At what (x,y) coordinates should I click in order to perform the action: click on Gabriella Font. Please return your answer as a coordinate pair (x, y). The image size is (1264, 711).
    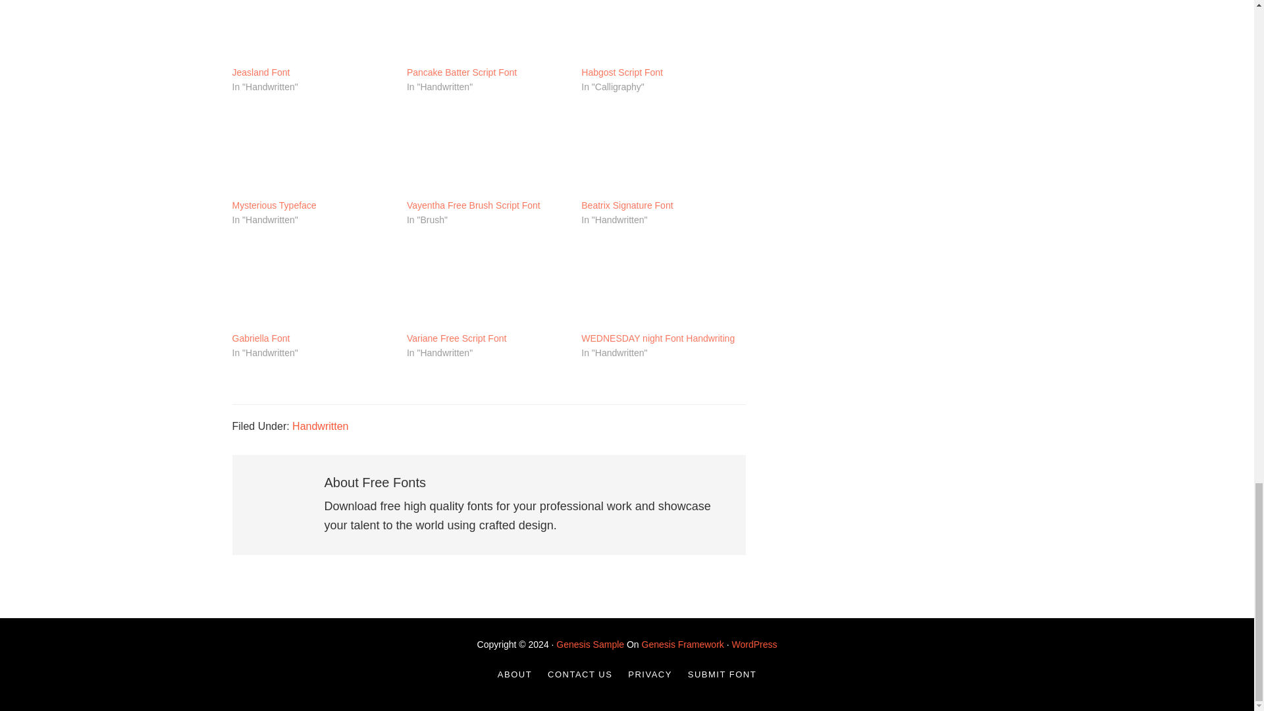
    Looking at the image, I should click on (260, 338).